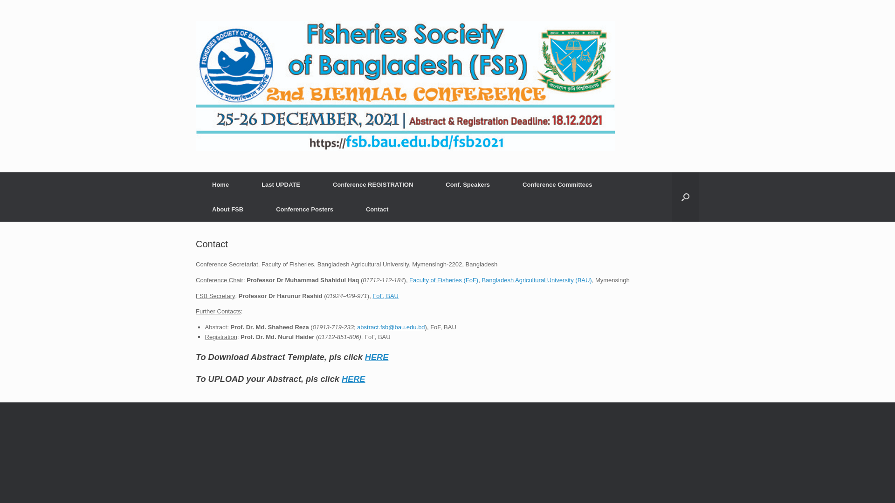  Describe the element at coordinates (391, 327) in the screenshot. I see `abstract.fsb@bau.edu.bd` at that location.